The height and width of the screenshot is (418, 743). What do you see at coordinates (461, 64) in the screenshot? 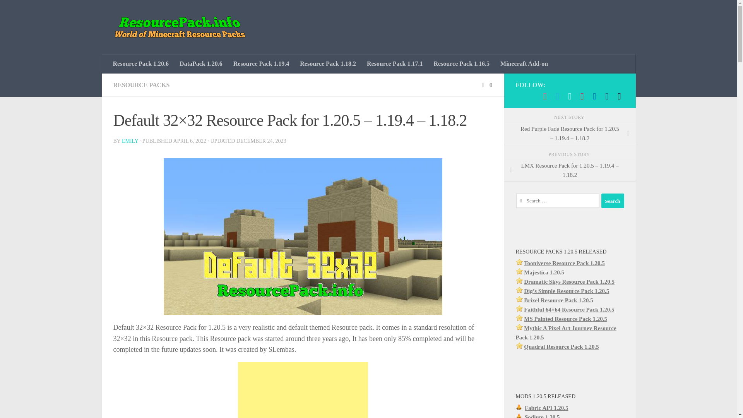
I see `Resource Pack 1.16.5` at bounding box center [461, 64].